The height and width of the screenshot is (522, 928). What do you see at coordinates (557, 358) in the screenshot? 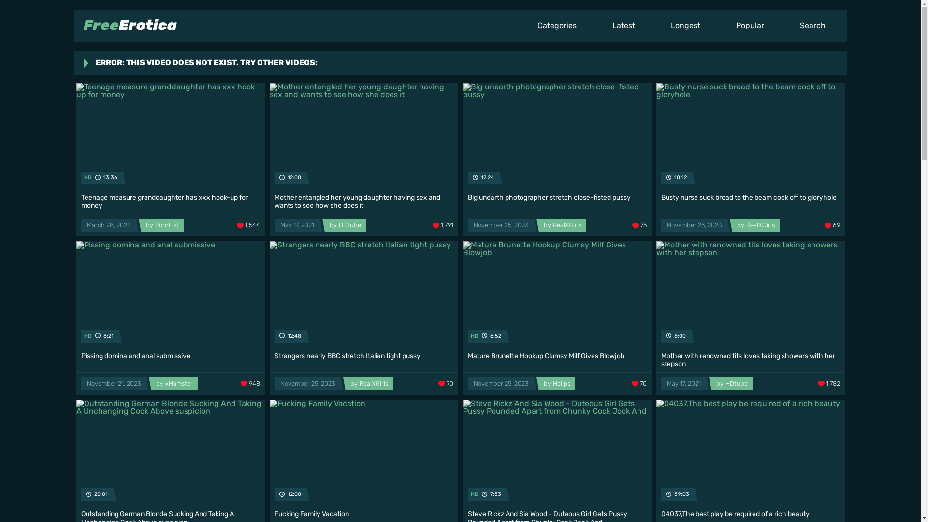
I see `Mature Brunette Hookup Clumsy Milf Gives Blowjob` at bounding box center [557, 358].